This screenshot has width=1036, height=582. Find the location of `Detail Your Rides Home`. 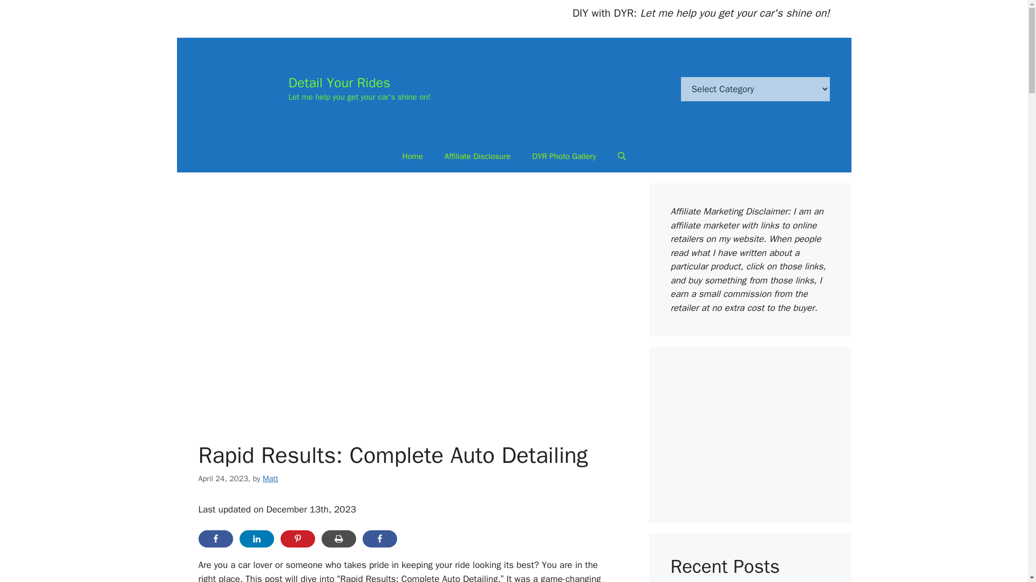

Detail Your Rides Home is located at coordinates (412, 156).